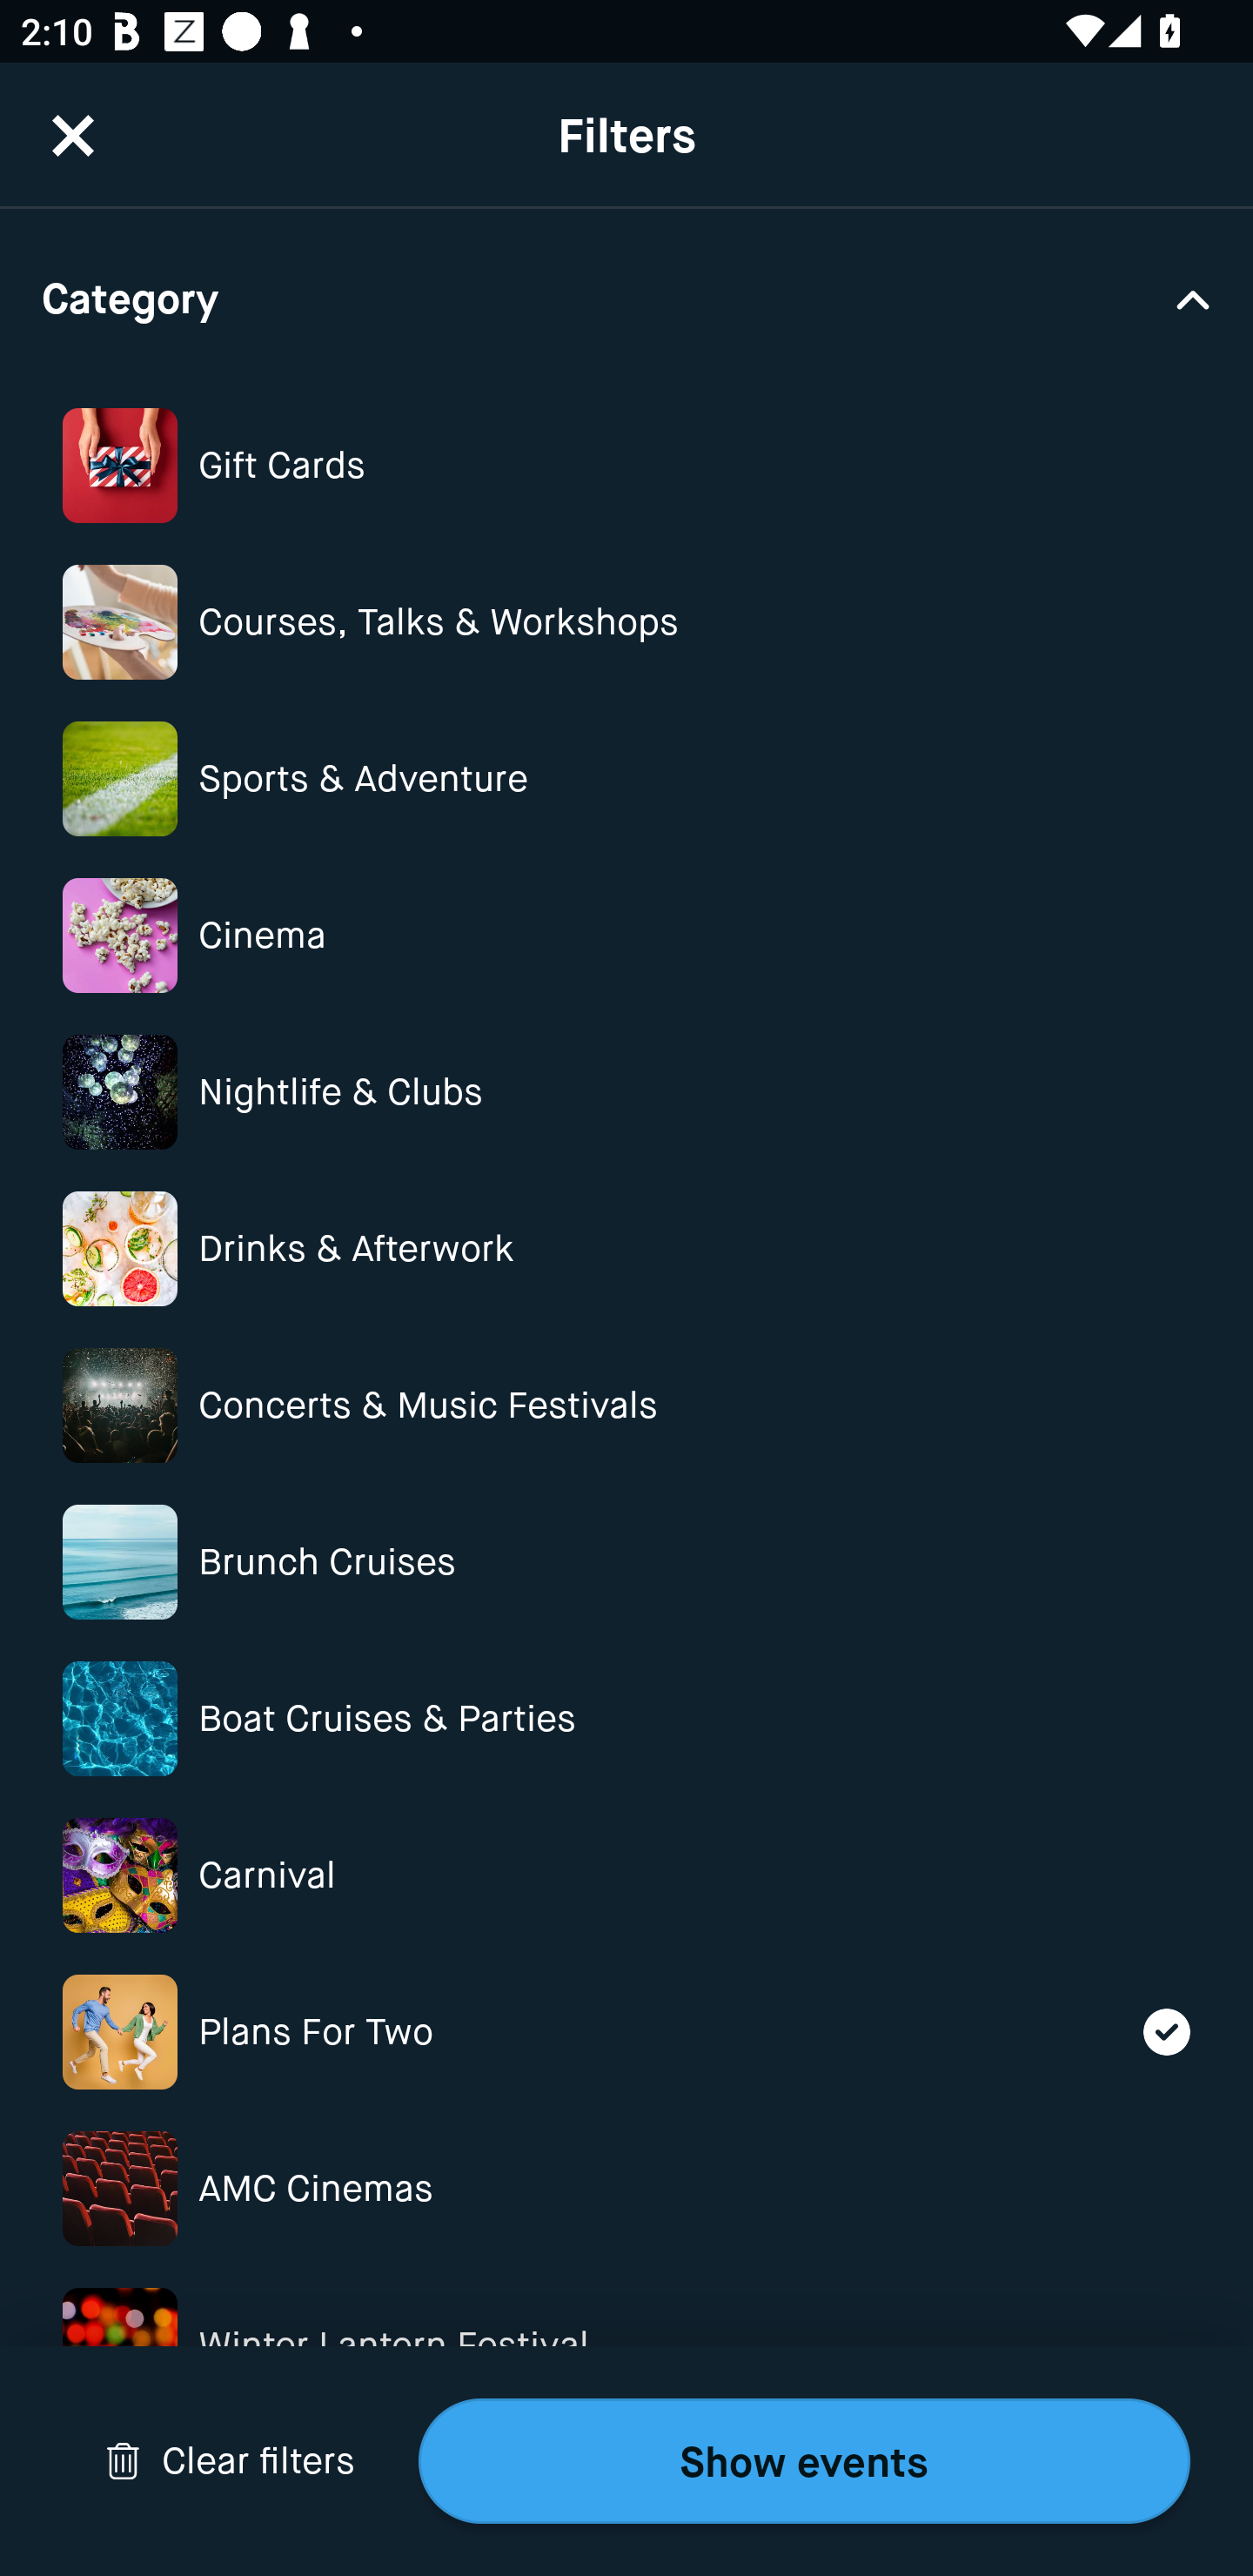  Describe the element at coordinates (626, 936) in the screenshot. I see `Category Image Cinema` at that location.